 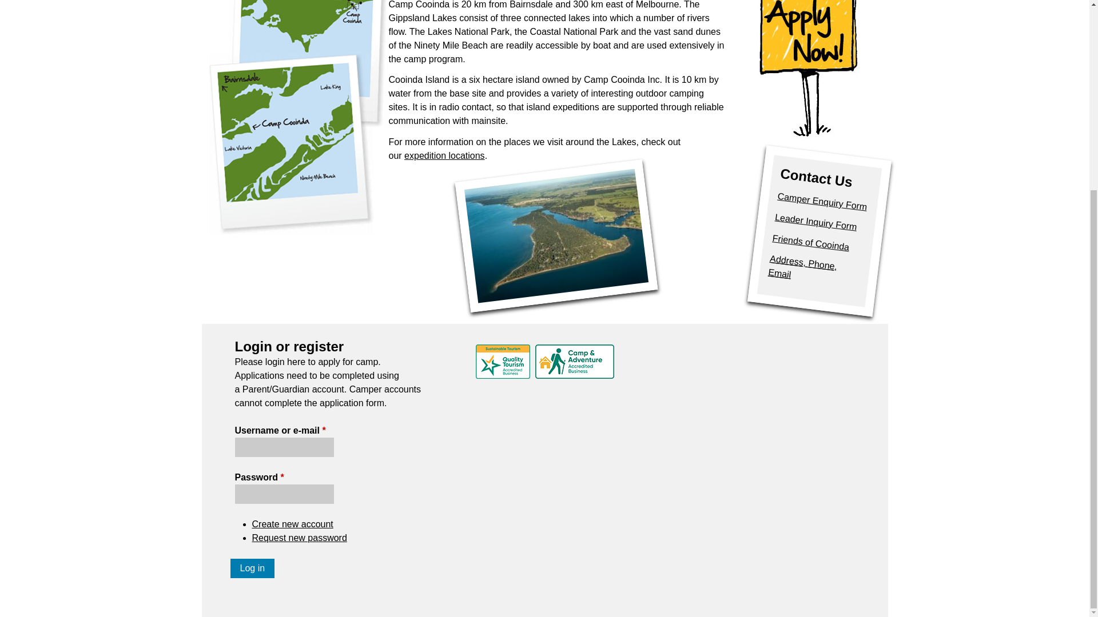 What do you see at coordinates (292, 524) in the screenshot?
I see `Create a new user account.` at bounding box center [292, 524].